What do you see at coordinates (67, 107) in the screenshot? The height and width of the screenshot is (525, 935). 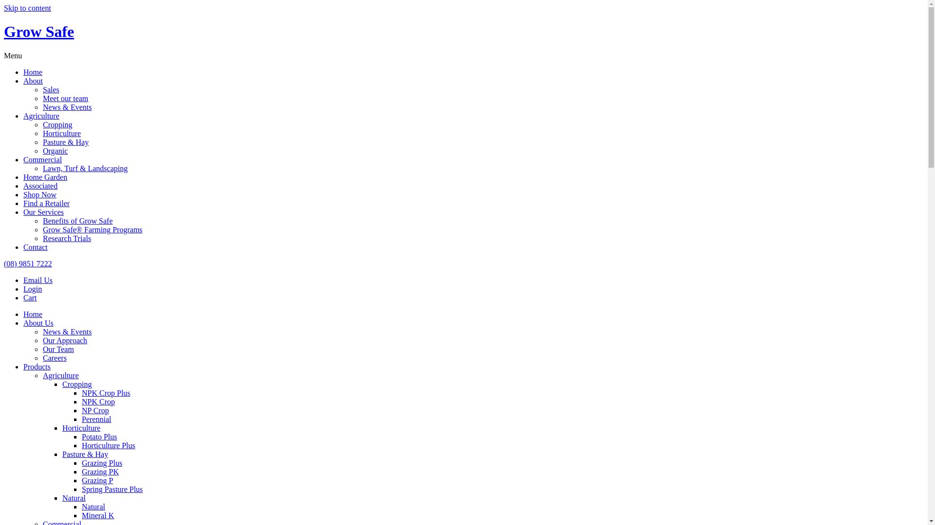 I see `News & Events` at bounding box center [67, 107].